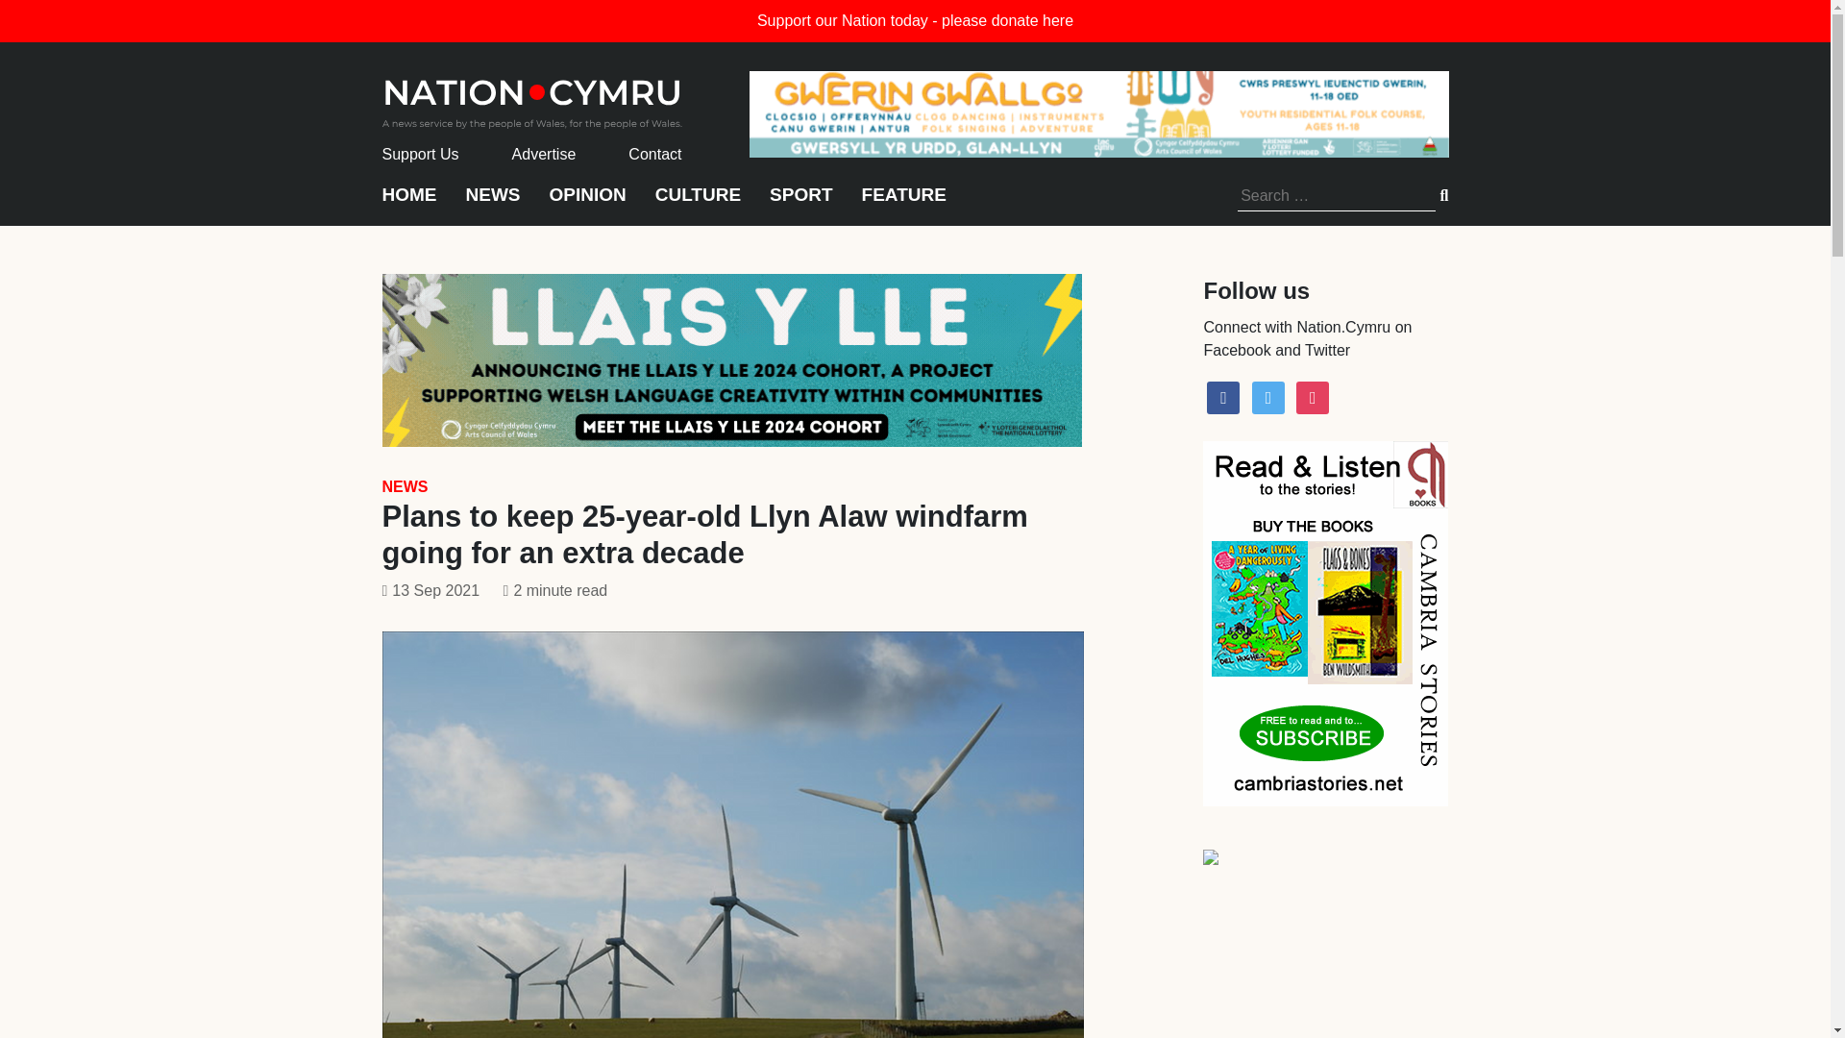  I want to click on OPINION, so click(588, 204).